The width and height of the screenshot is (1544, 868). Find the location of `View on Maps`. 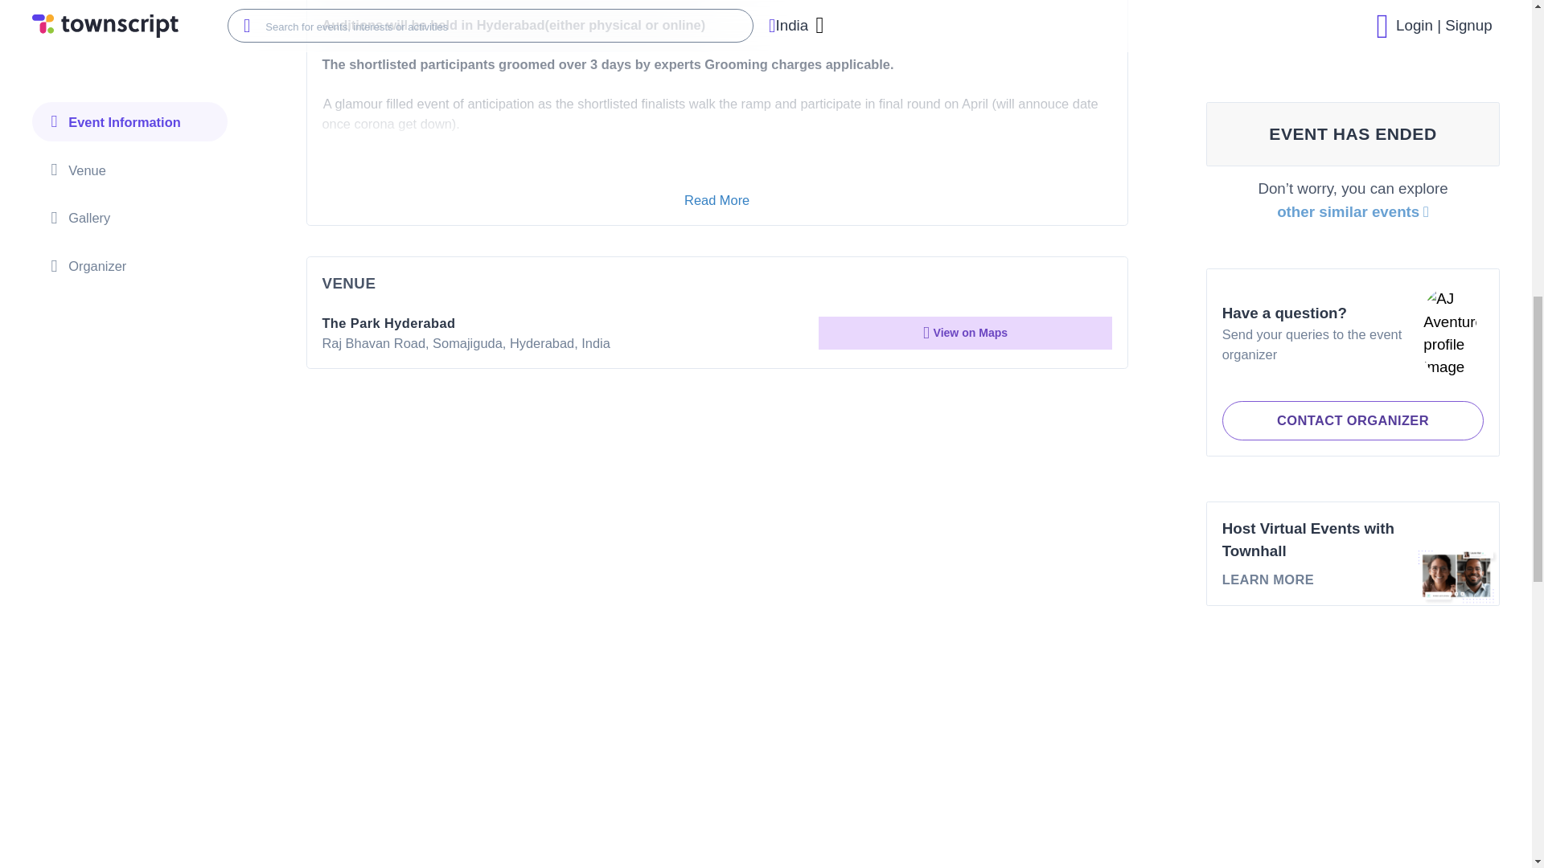

View on Maps is located at coordinates (965, 346).